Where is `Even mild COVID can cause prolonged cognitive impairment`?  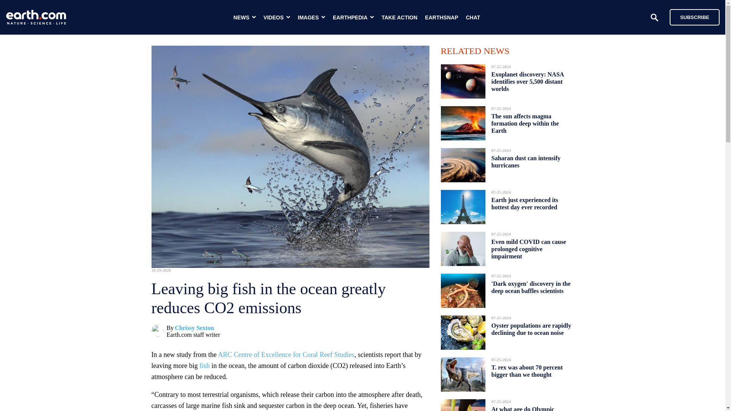 Even mild COVID can cause prolonged cognitive impairment is located at coordinates (528, 249).